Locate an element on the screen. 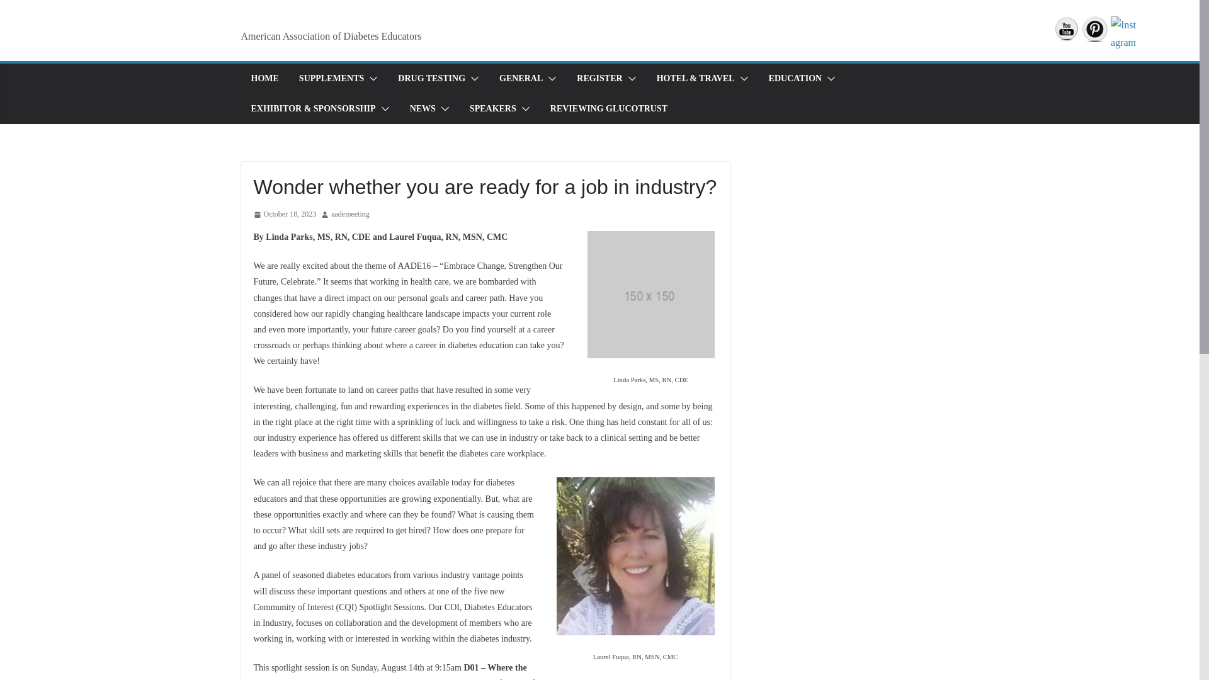 This screenshot has width=1209, height=680. Pinterest is located at coordinates (1094, 29).